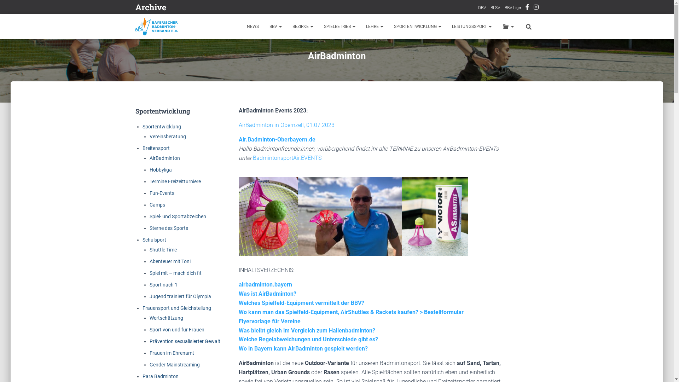 The width and height of the screenshot is (679, 382). What do you see at coordinates (308, 108) in the screenshot?
I see `Juni 2020` at bounding box center [308, 108].